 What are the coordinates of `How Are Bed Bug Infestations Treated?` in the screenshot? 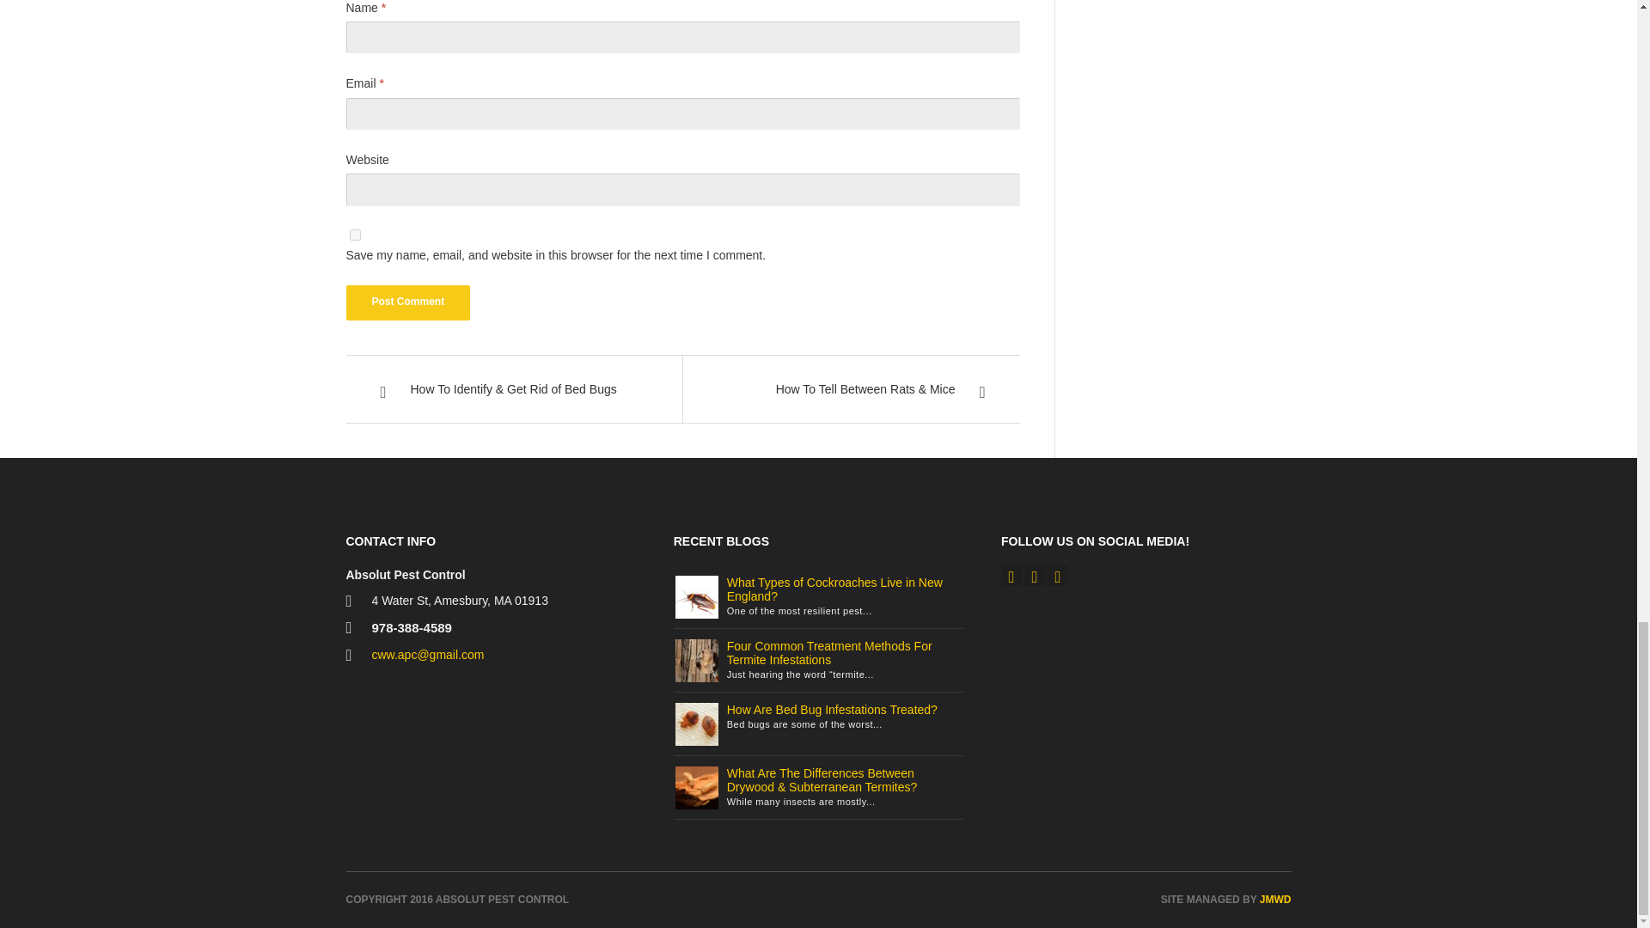 It's located at (696, 723).